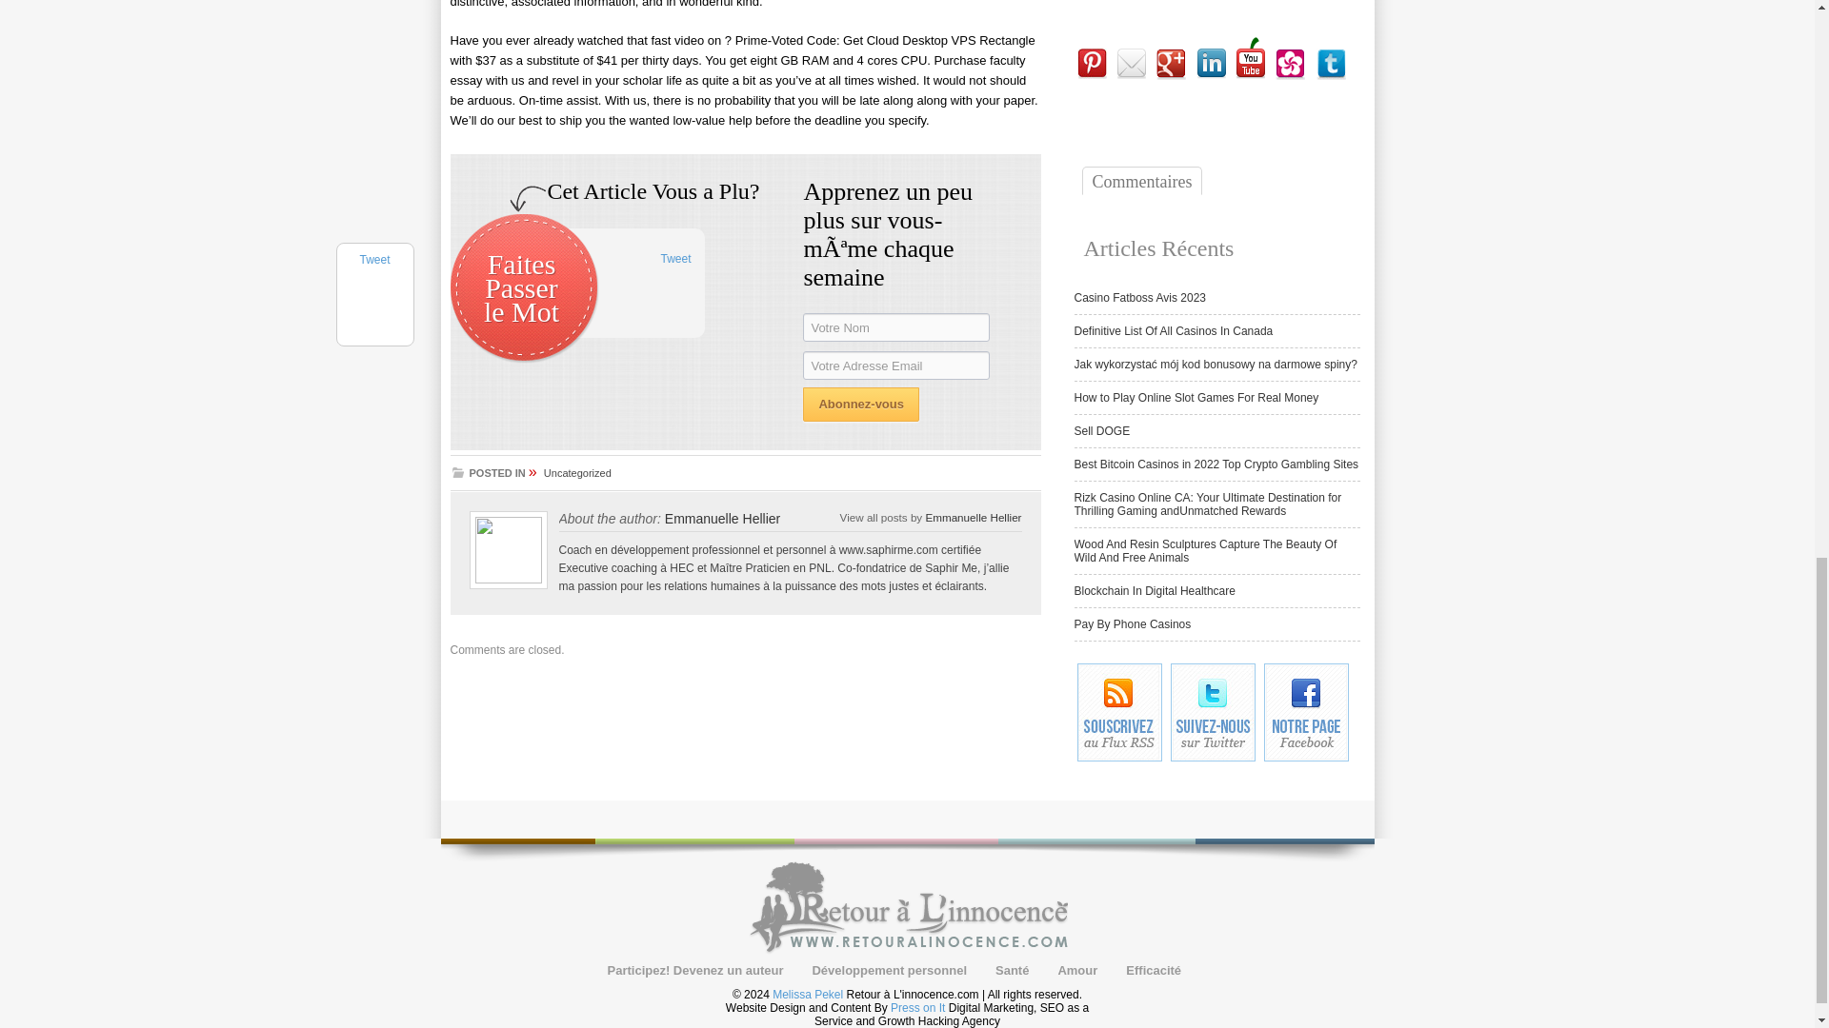  Describe the element at coordinates (675, 258) in the screenshot. I see `Tweet` at that location.